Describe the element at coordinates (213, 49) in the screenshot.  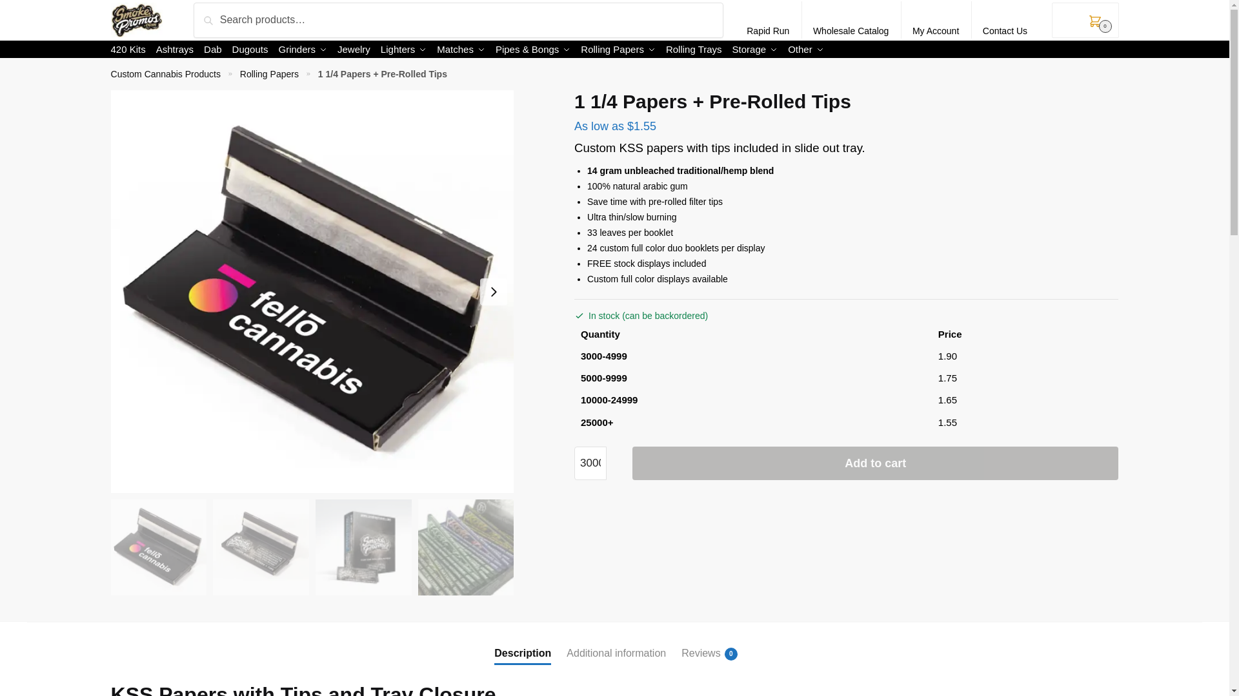
I see `Dab` at that location.